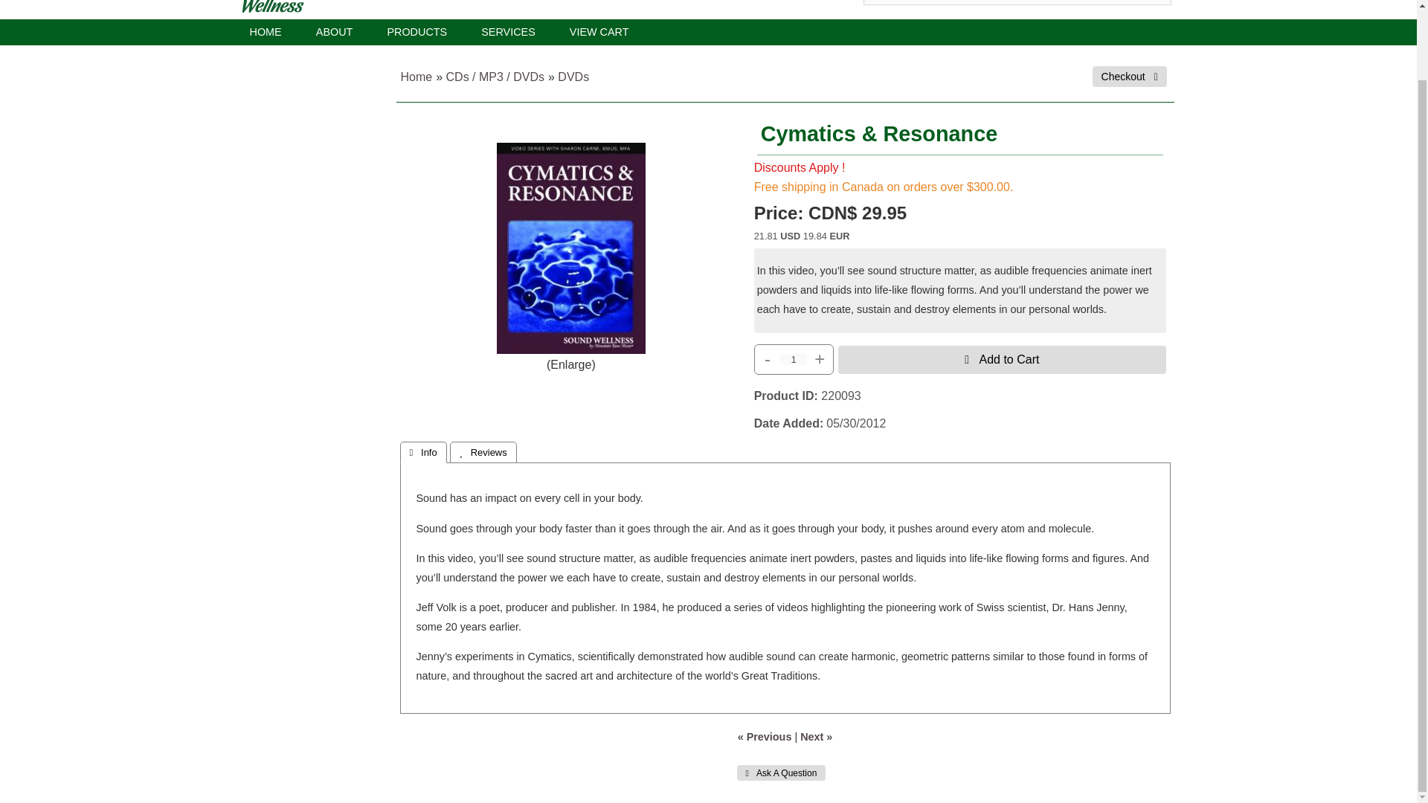  I want to click on ABOUT, so click(334, 33).